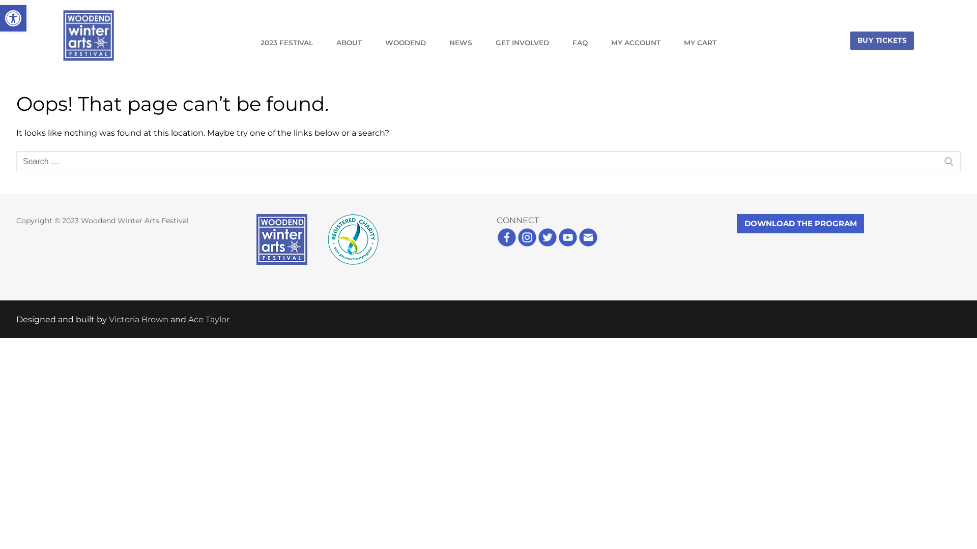  What do you see at coordinates (13, 18) in the screenshot?
I see `Open toolbar
Accessibility Tools` at bounding box center [13, 18].